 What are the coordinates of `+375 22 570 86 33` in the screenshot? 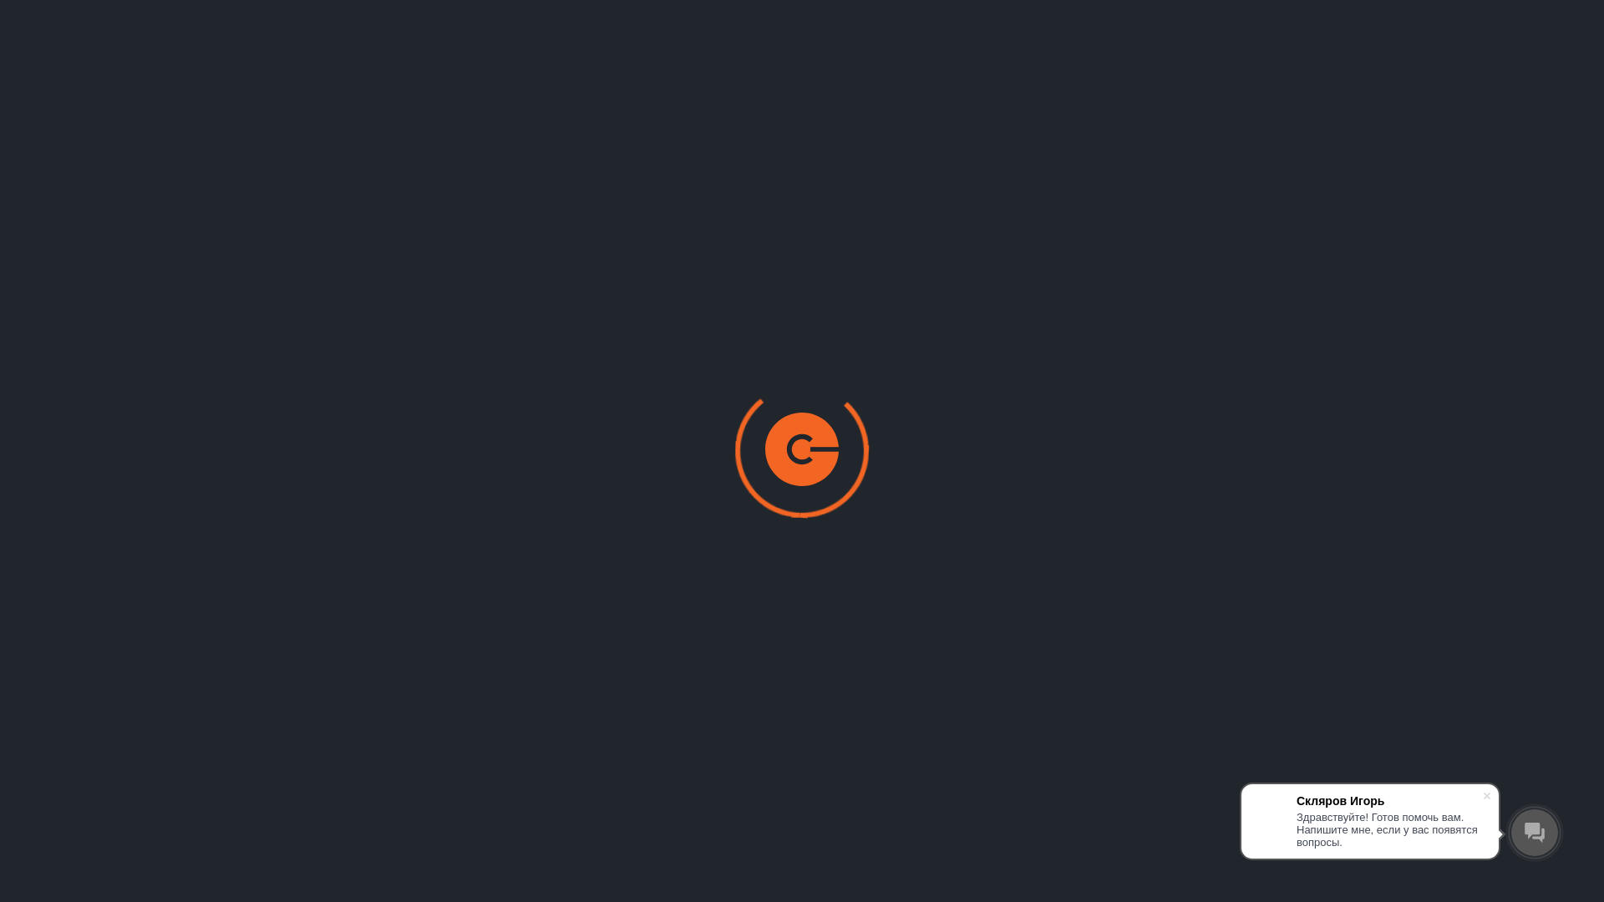 It's located at (1449, 48).